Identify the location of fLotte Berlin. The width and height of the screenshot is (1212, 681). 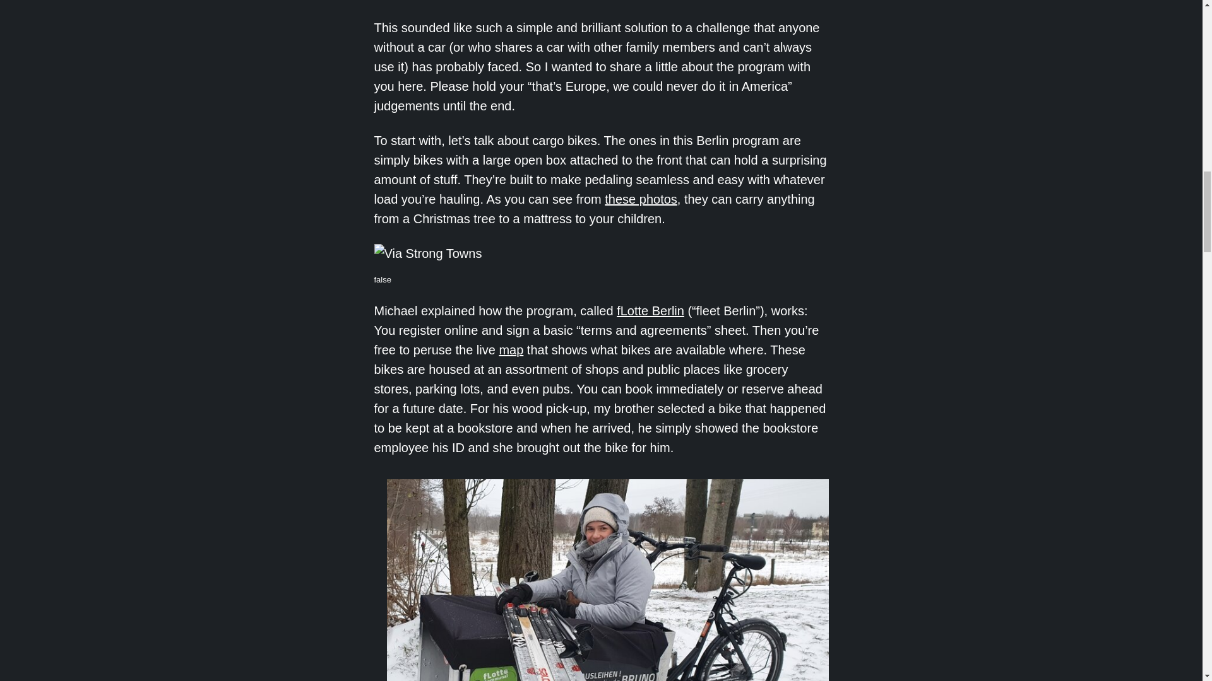
(650, 310).